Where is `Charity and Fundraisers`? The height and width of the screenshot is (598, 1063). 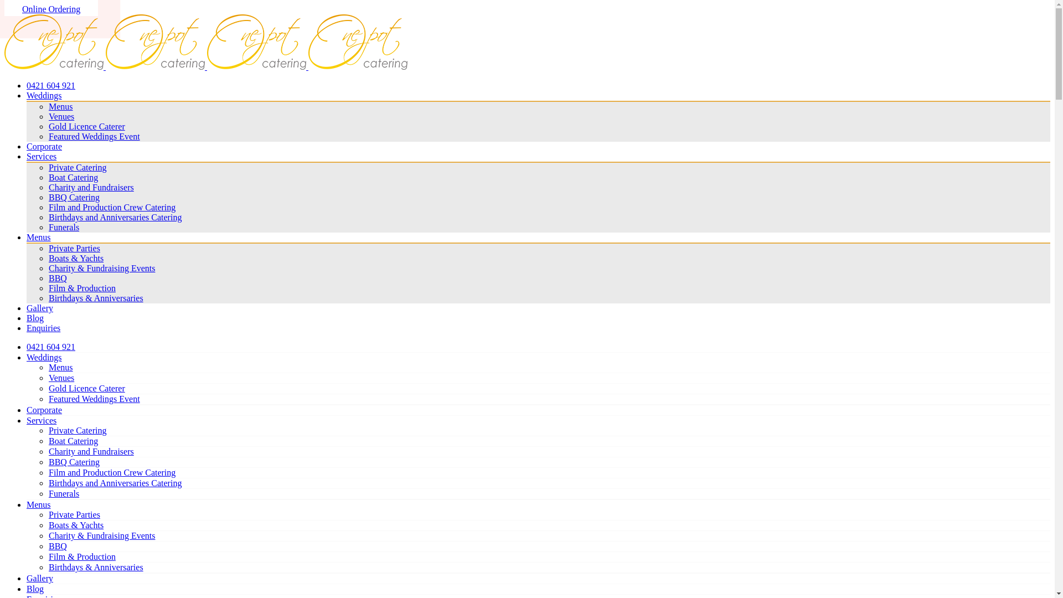
Charity and Fundraisers is located at coordinates (91, 452).